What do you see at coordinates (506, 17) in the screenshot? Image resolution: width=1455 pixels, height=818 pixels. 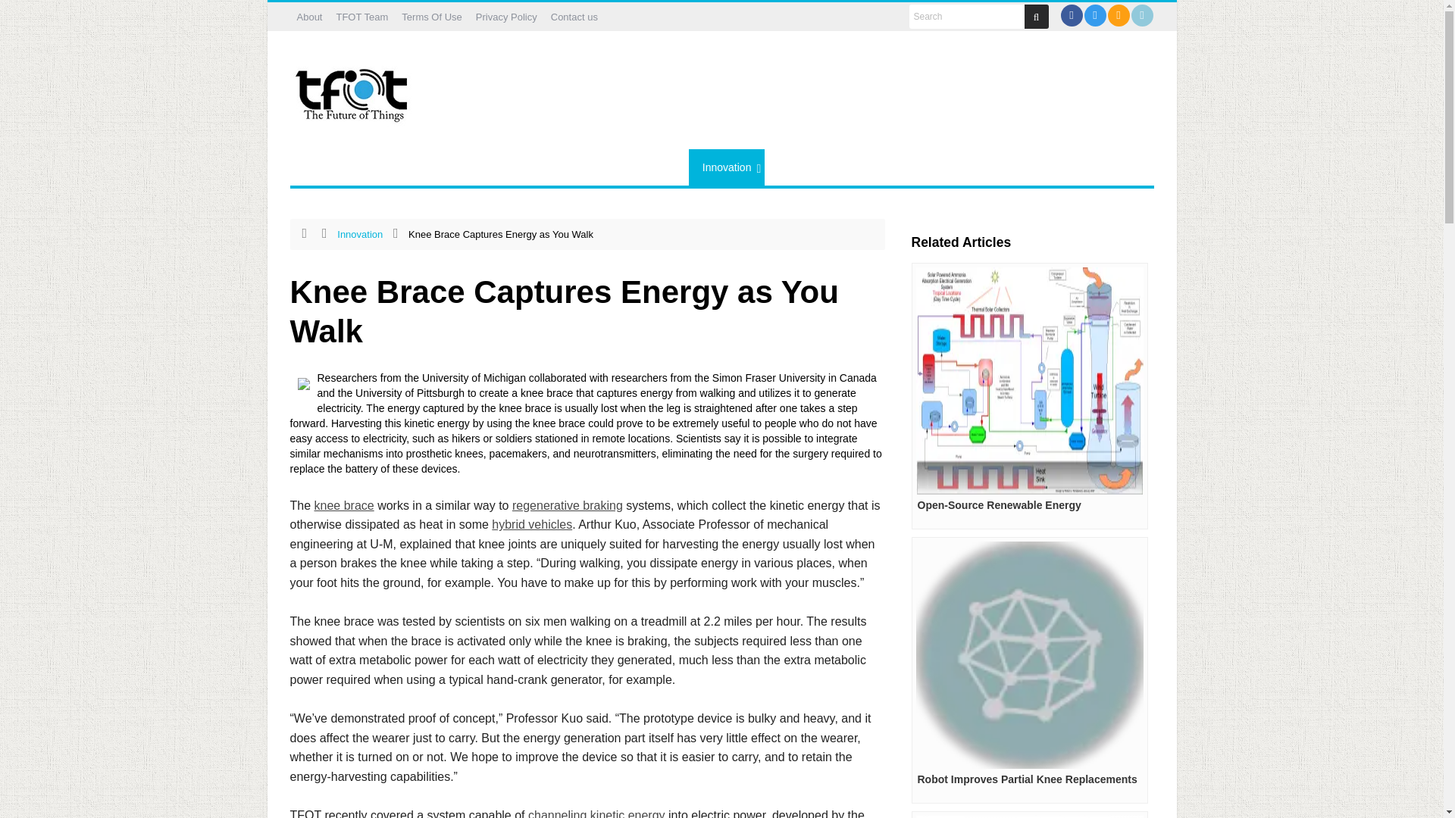 I see `Privacy Policy` at bounding box center [506, 17].